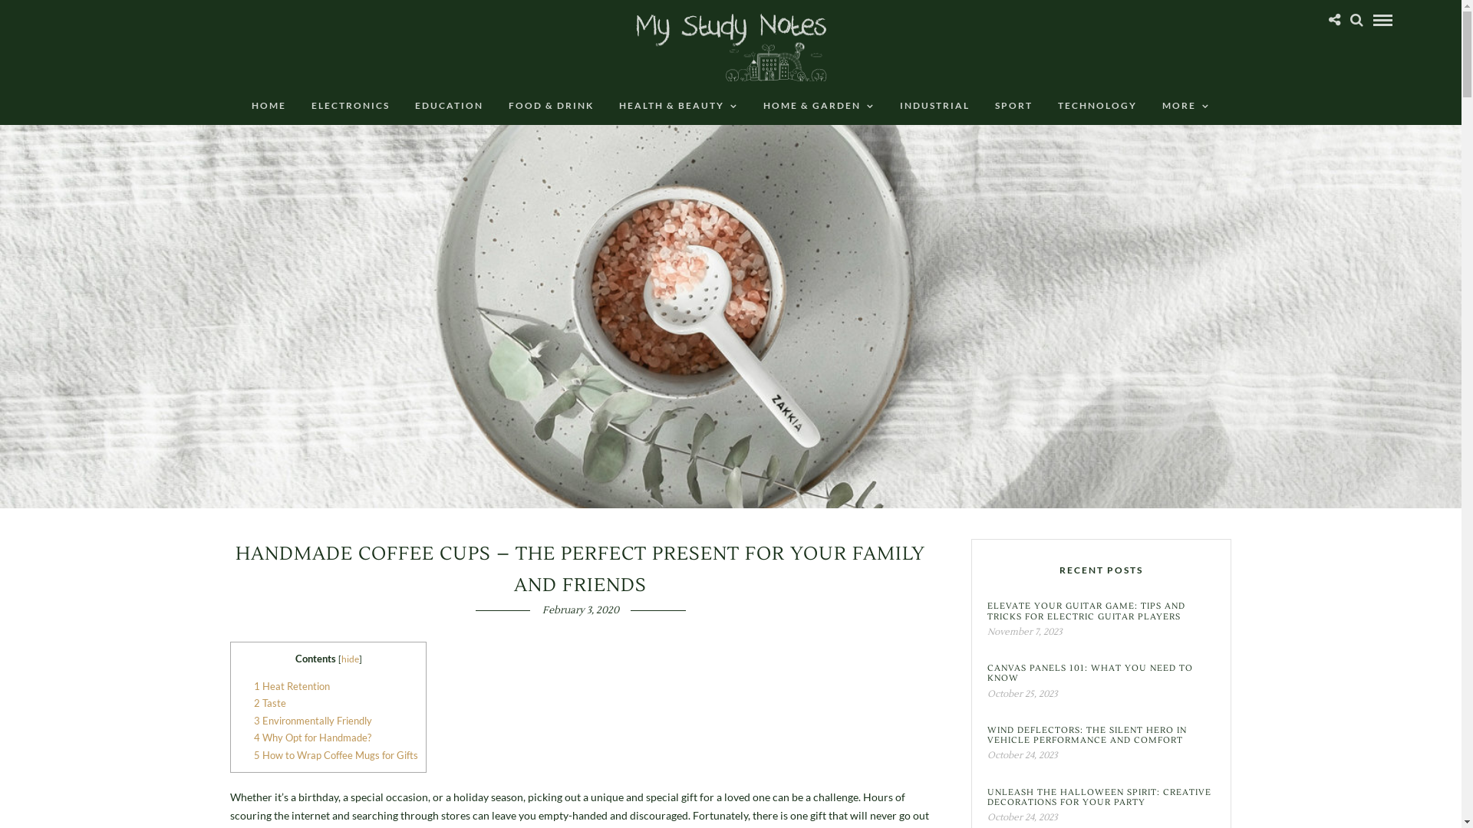 This screenshot has height=828, width=1473. What do you see at coordinates (1097, 106) in the screenshot?
I see `TECHNOLOGY` at bounding box center [1097, 106].